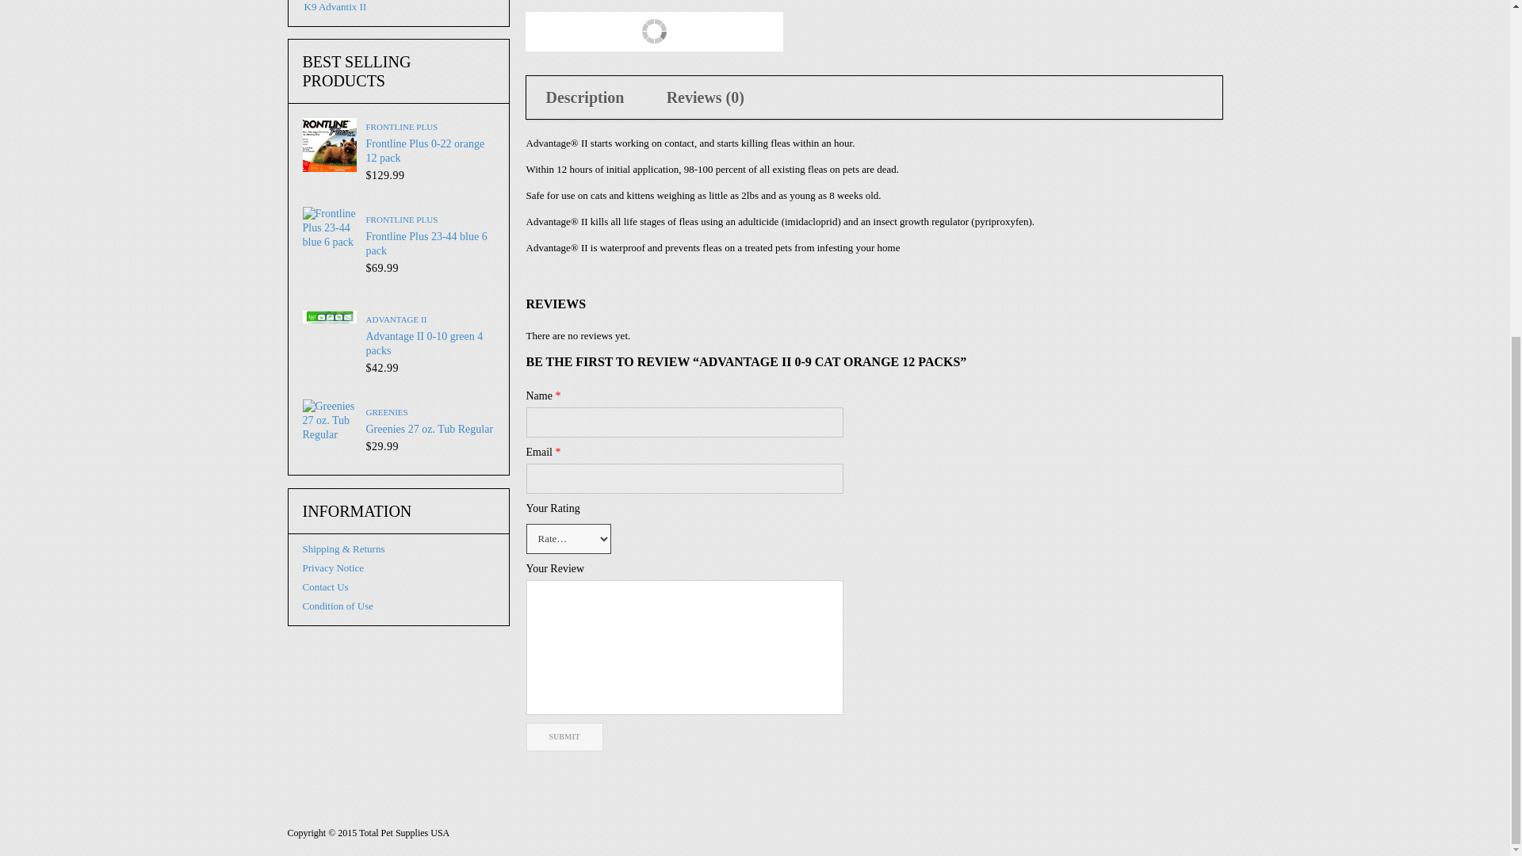 The height and width of the screenshot is (856, 1522). I want to click on Submit, so click(564, 737).